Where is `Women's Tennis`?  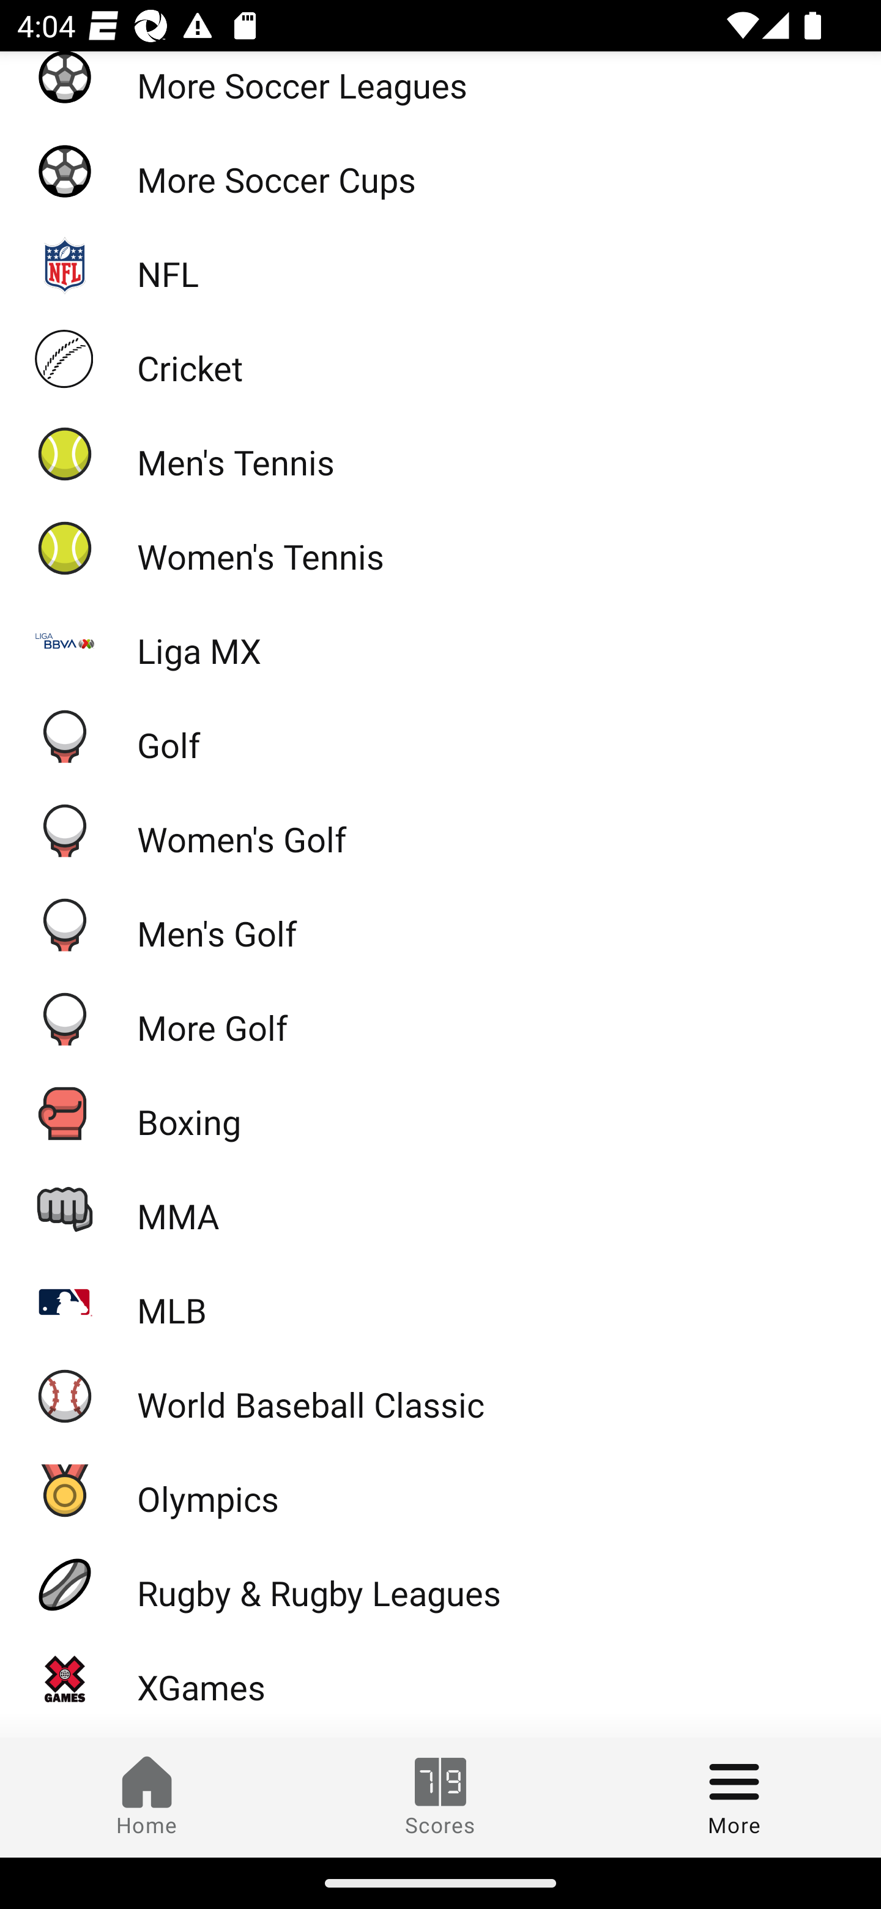
Women's Tennis is located at coordinates (441, 548).